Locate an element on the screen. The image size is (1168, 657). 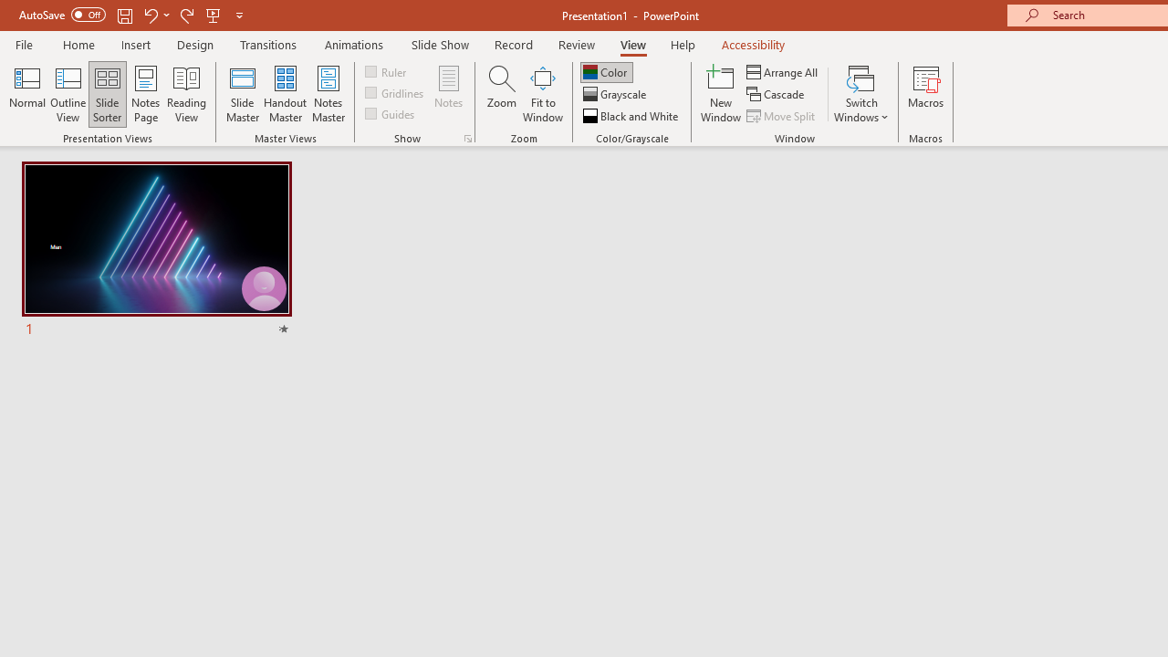
Black and White is located at coordinates (632, 115).